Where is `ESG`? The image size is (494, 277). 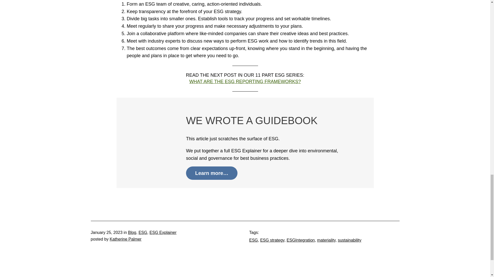 ESG is located at coordinates (253, 240).